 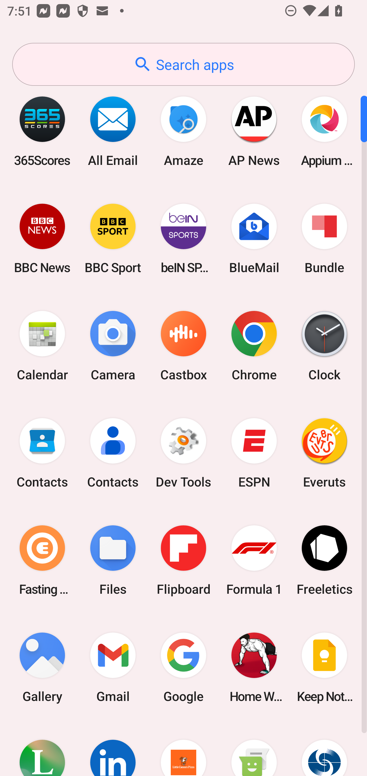 What do you see at coordinates (113, 453) in the screenshot?
I see `Contacts` at bounding box center [113, 453].